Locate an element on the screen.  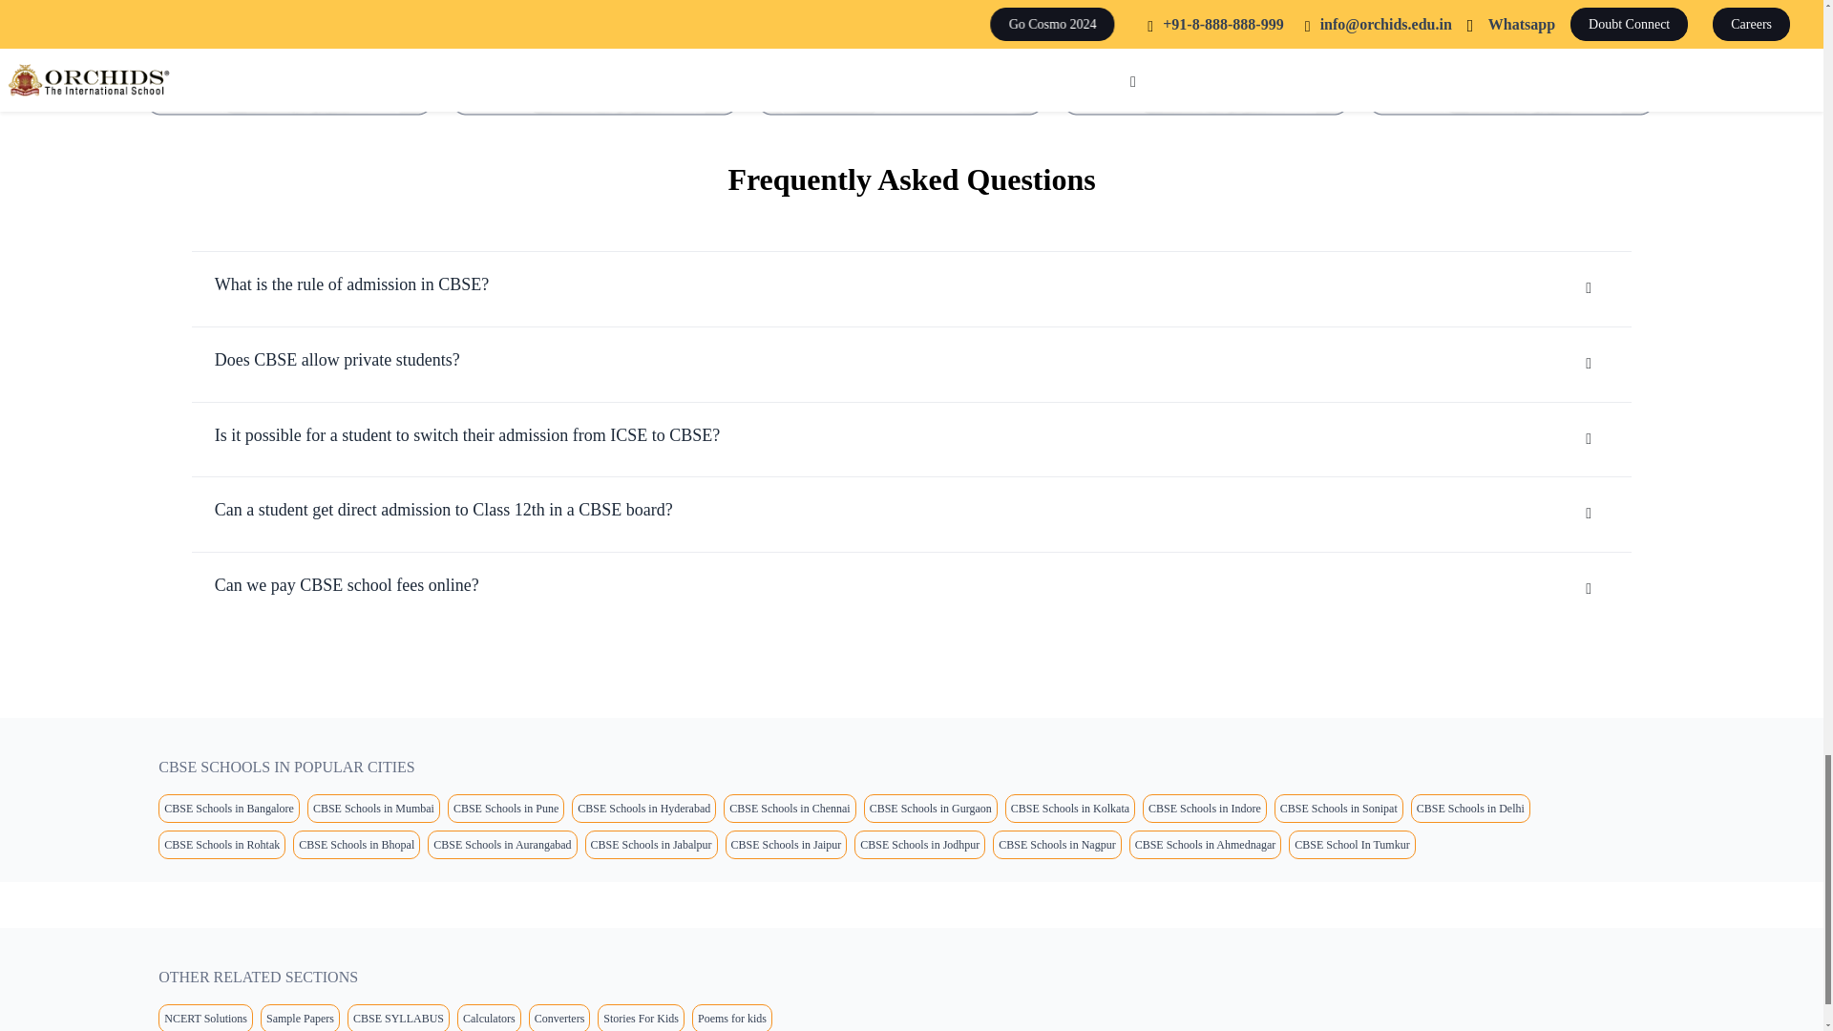
Sample Papers is located at coordinates (300, 1018).